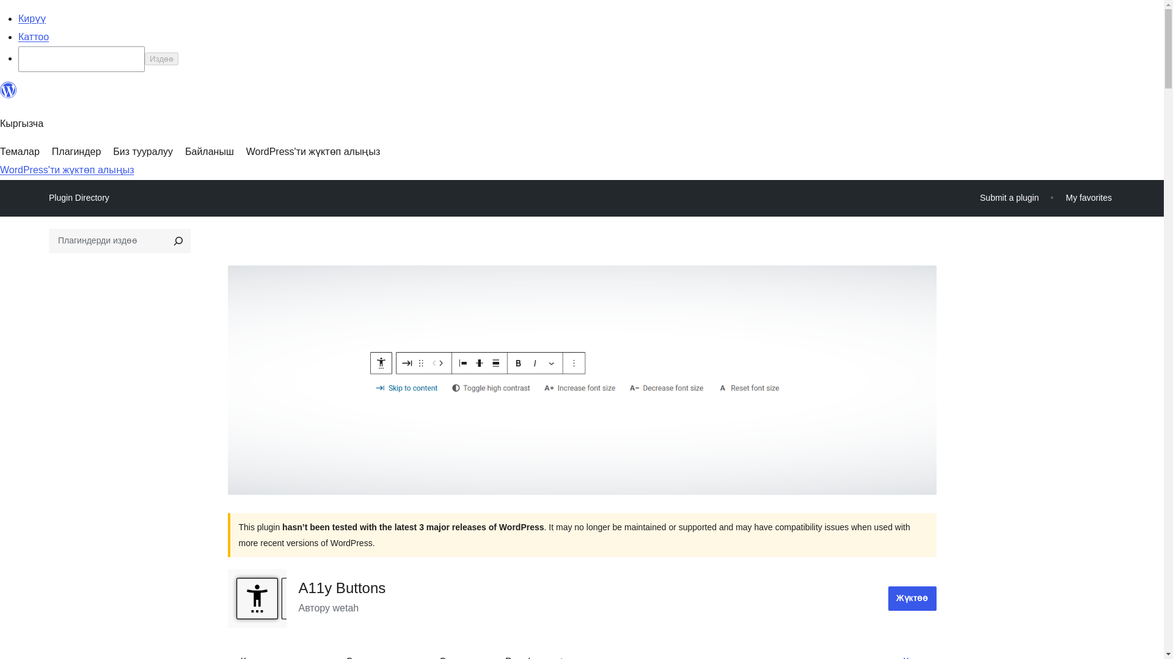 This screenshot has width=1173, height=659. I want to click on Development, so click(533, 653).